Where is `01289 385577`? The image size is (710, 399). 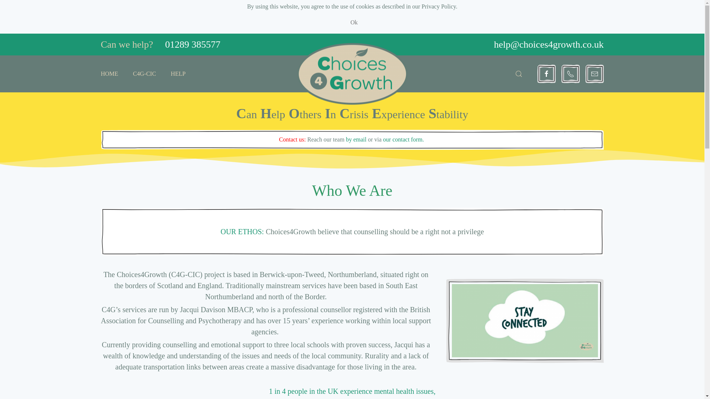
01289 385577 is located at coordinates (193, 44).